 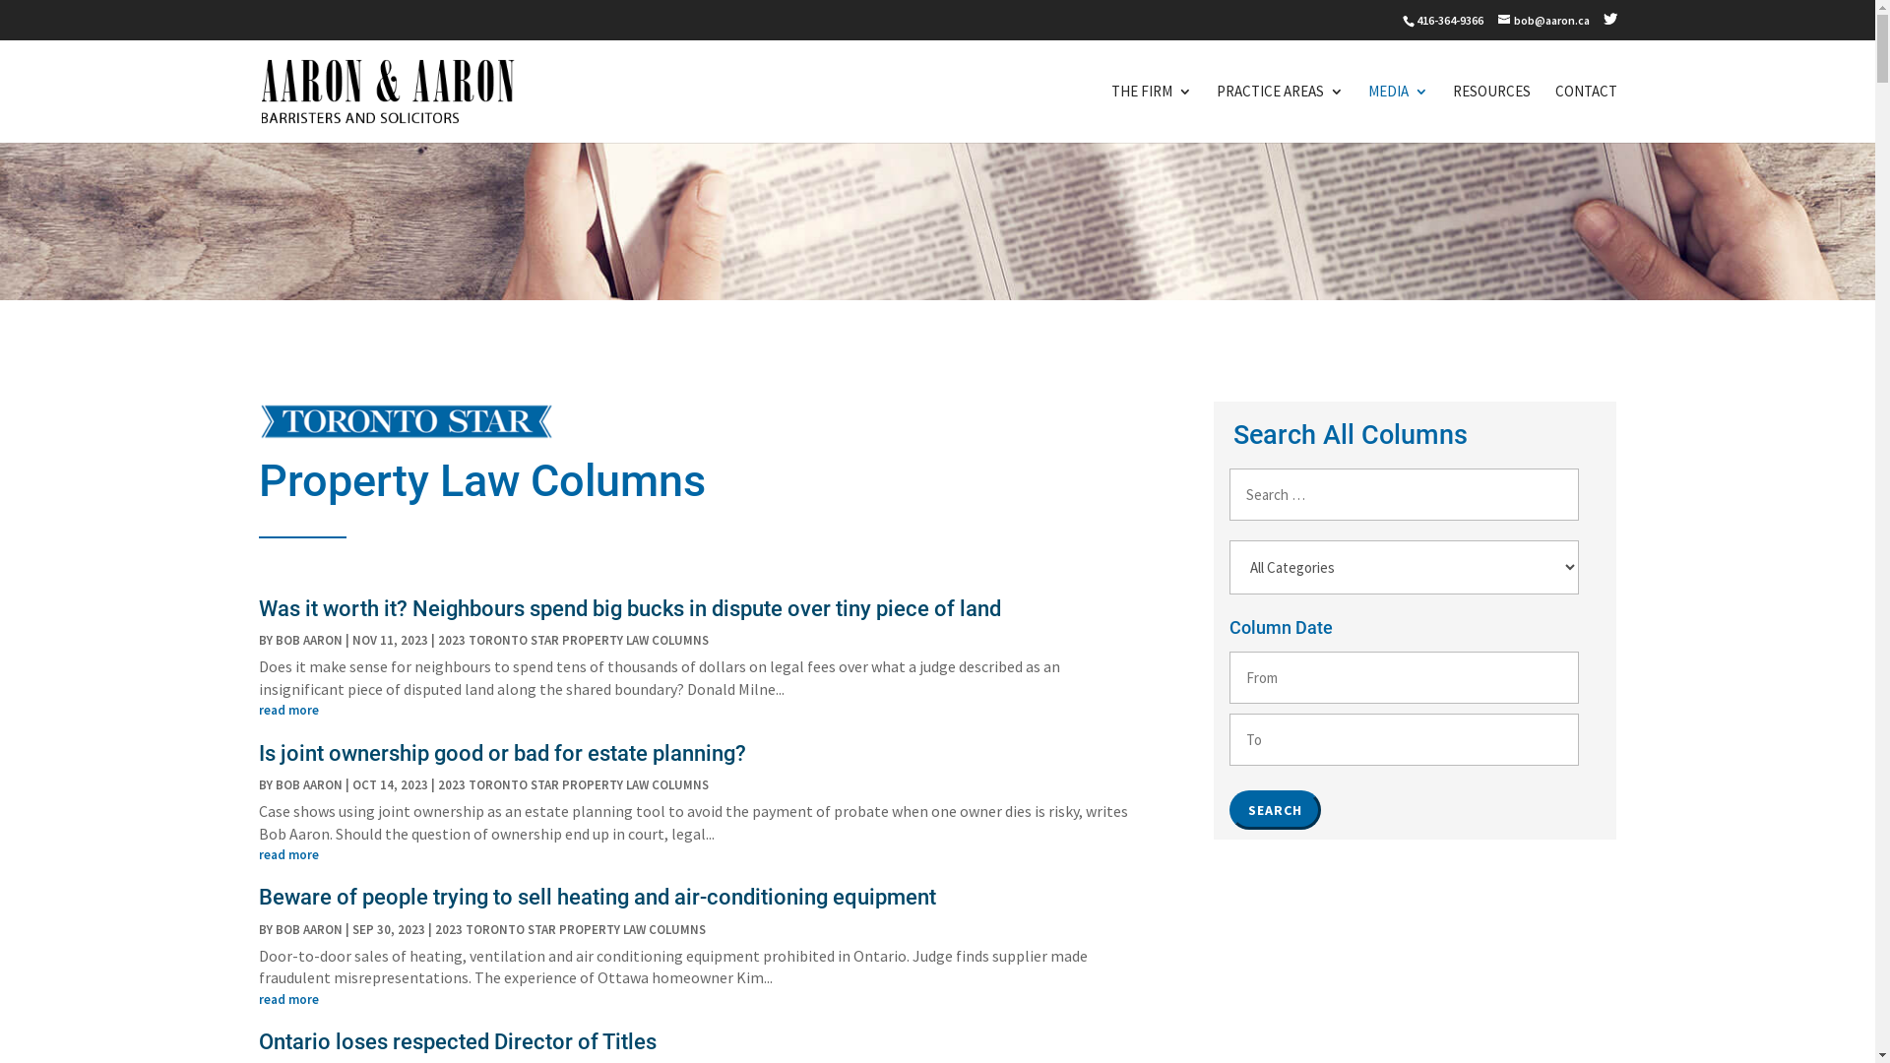 I want to click on RESOURCES, so click(x=1492, y=114).